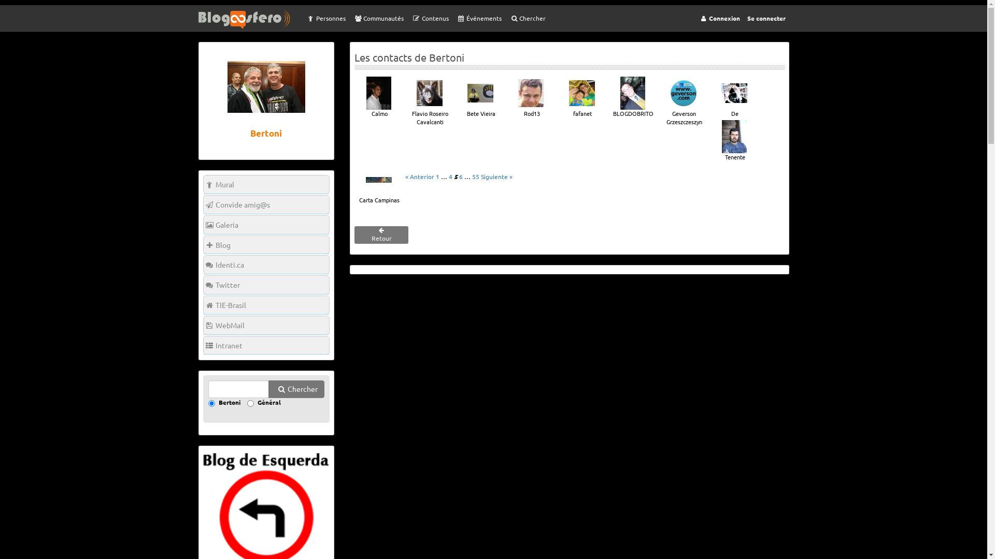  What do you see at coordinates (734, 97) in the screenshot?
I see `De` at bounding box center [734, 97].